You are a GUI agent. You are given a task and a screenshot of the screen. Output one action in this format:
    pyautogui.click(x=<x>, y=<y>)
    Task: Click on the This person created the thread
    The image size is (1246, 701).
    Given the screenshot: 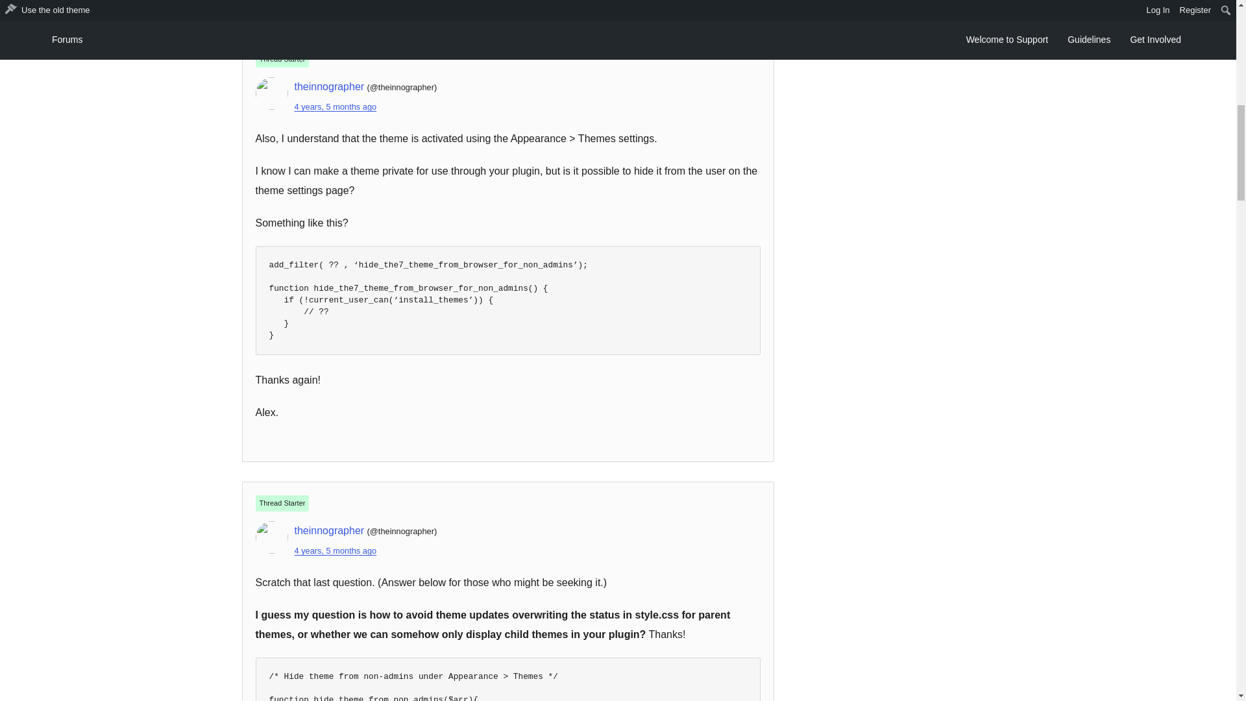 What is the action you would take?
    pyautogui.click(x=282, y=503)
    